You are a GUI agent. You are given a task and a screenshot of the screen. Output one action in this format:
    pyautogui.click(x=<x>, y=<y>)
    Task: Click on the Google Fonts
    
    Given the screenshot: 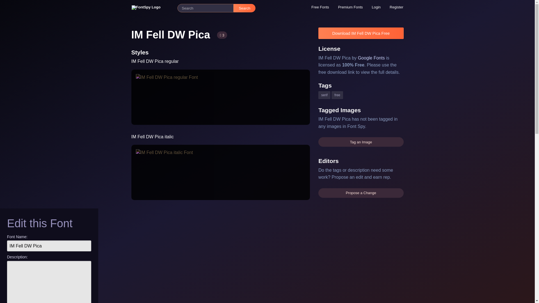 What is the action you would take?
    pyautogui.click(x=371, y=58)
    